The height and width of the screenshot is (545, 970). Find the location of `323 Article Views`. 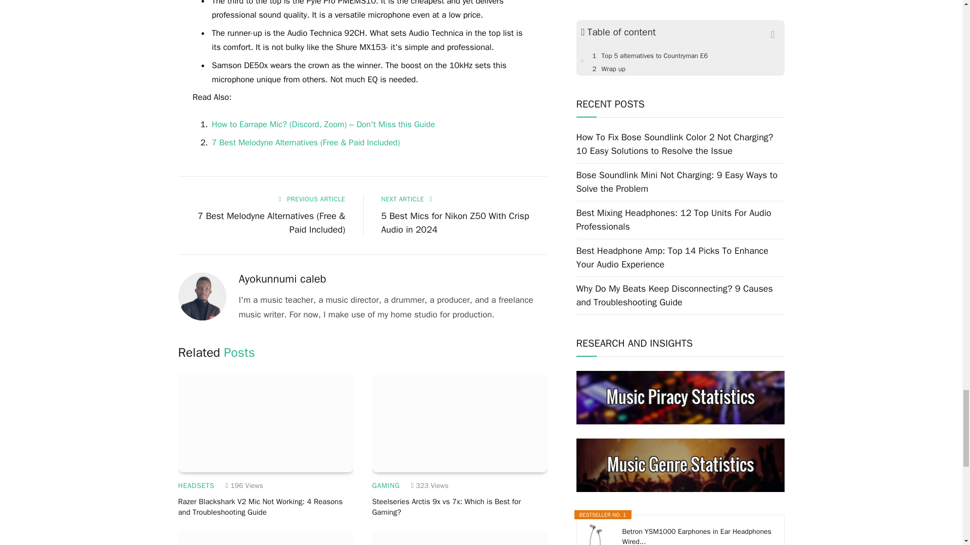

323 Article Views is located at coordinates (429, 485).